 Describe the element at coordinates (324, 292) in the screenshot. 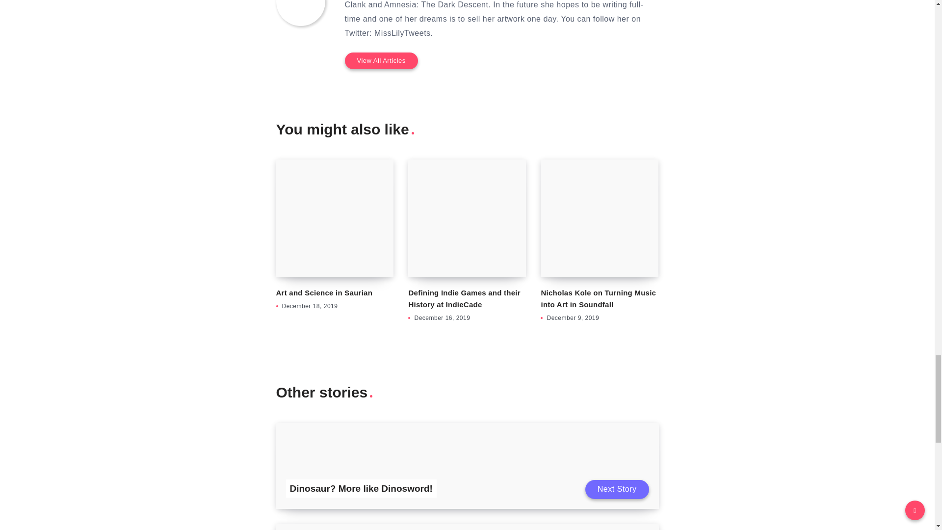

I see `Art and Science in Saurian` at that location.